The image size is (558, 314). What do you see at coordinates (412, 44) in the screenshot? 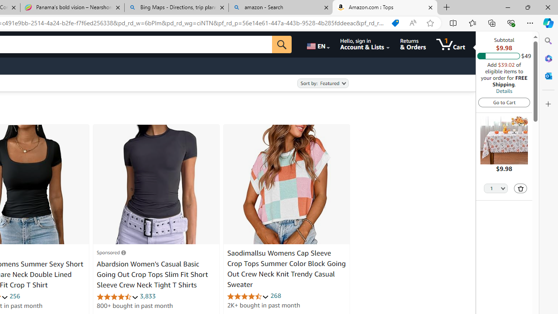
I see `Returns & Orders` at bounding box center [412, 44].